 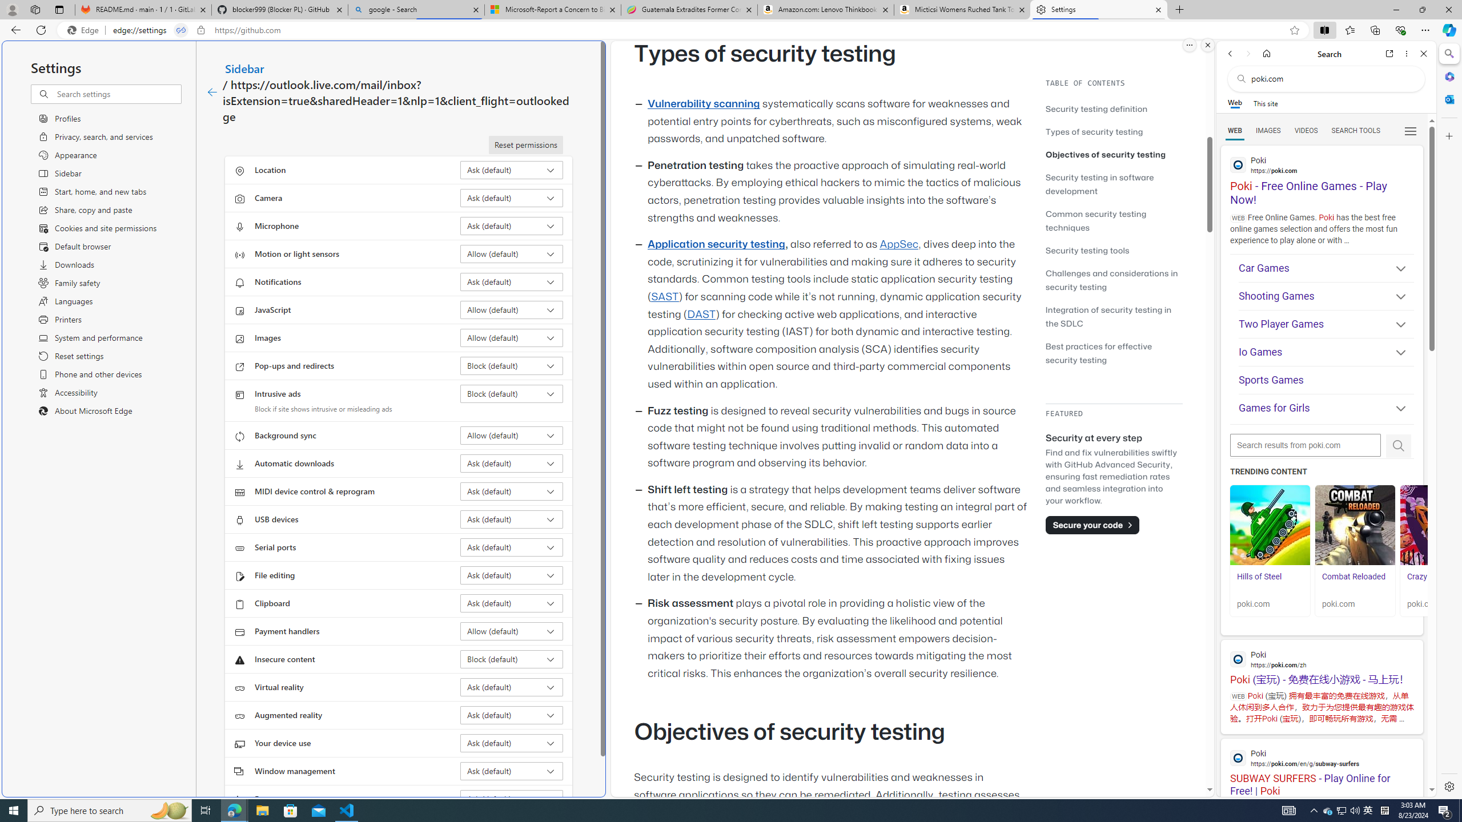 What do you see at coordinates (1332, 79) in the screenshot?
I see `Search the web` at bounding box center [1332, 79].